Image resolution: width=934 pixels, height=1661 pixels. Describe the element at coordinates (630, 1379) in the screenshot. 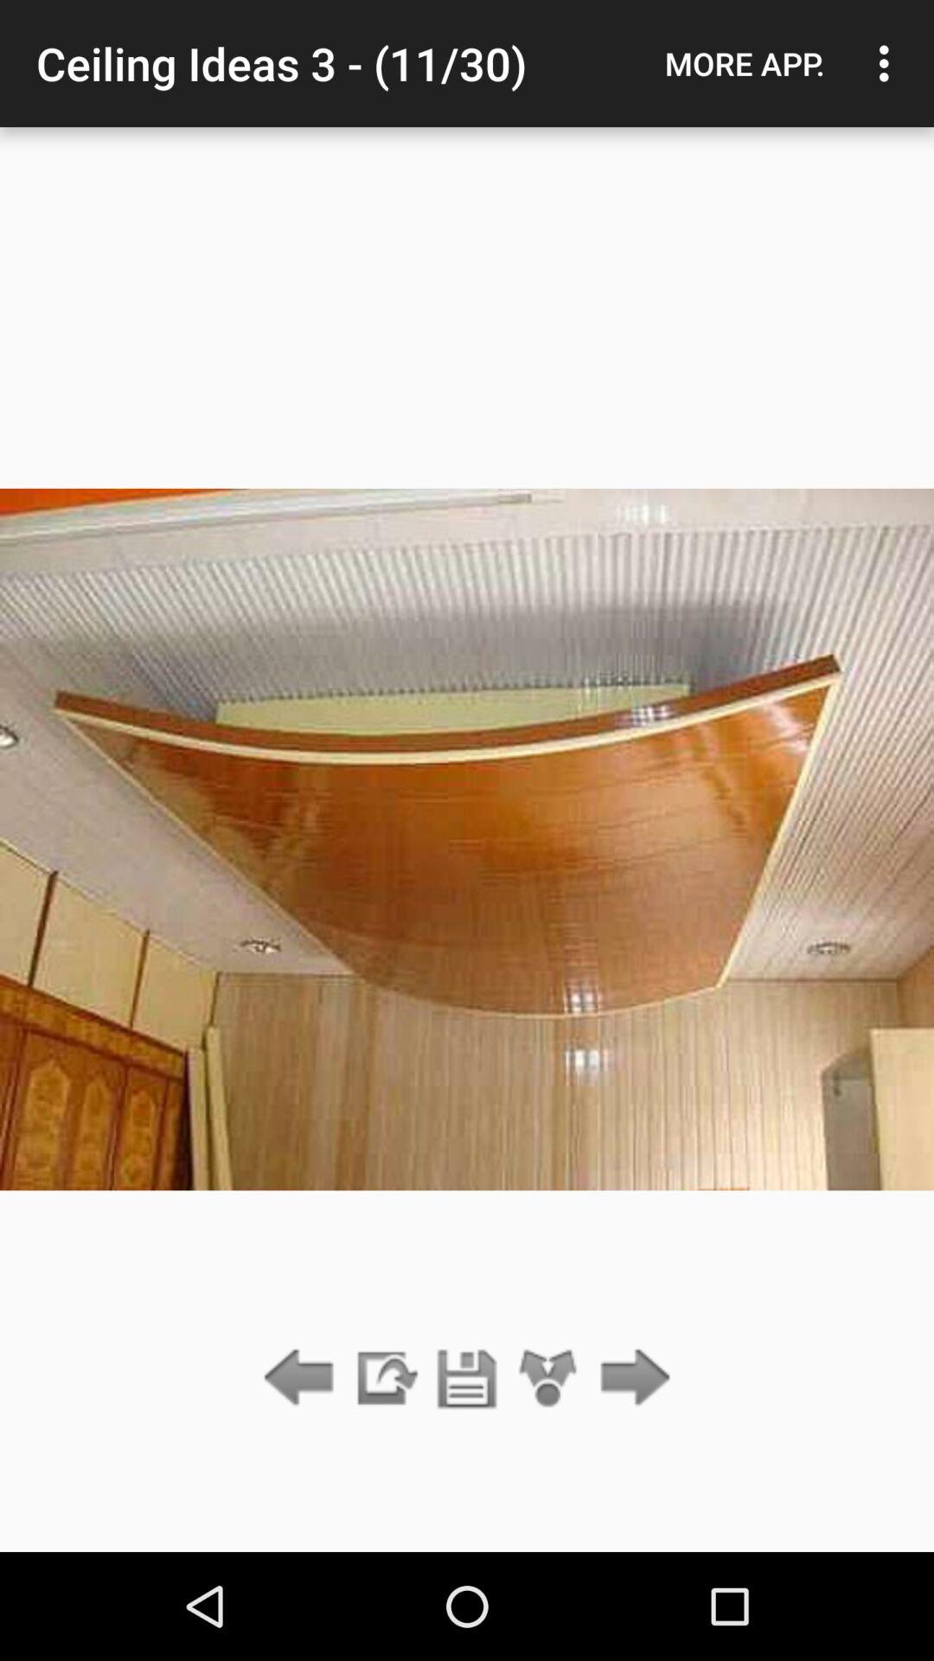

I see `next idea` at that location.